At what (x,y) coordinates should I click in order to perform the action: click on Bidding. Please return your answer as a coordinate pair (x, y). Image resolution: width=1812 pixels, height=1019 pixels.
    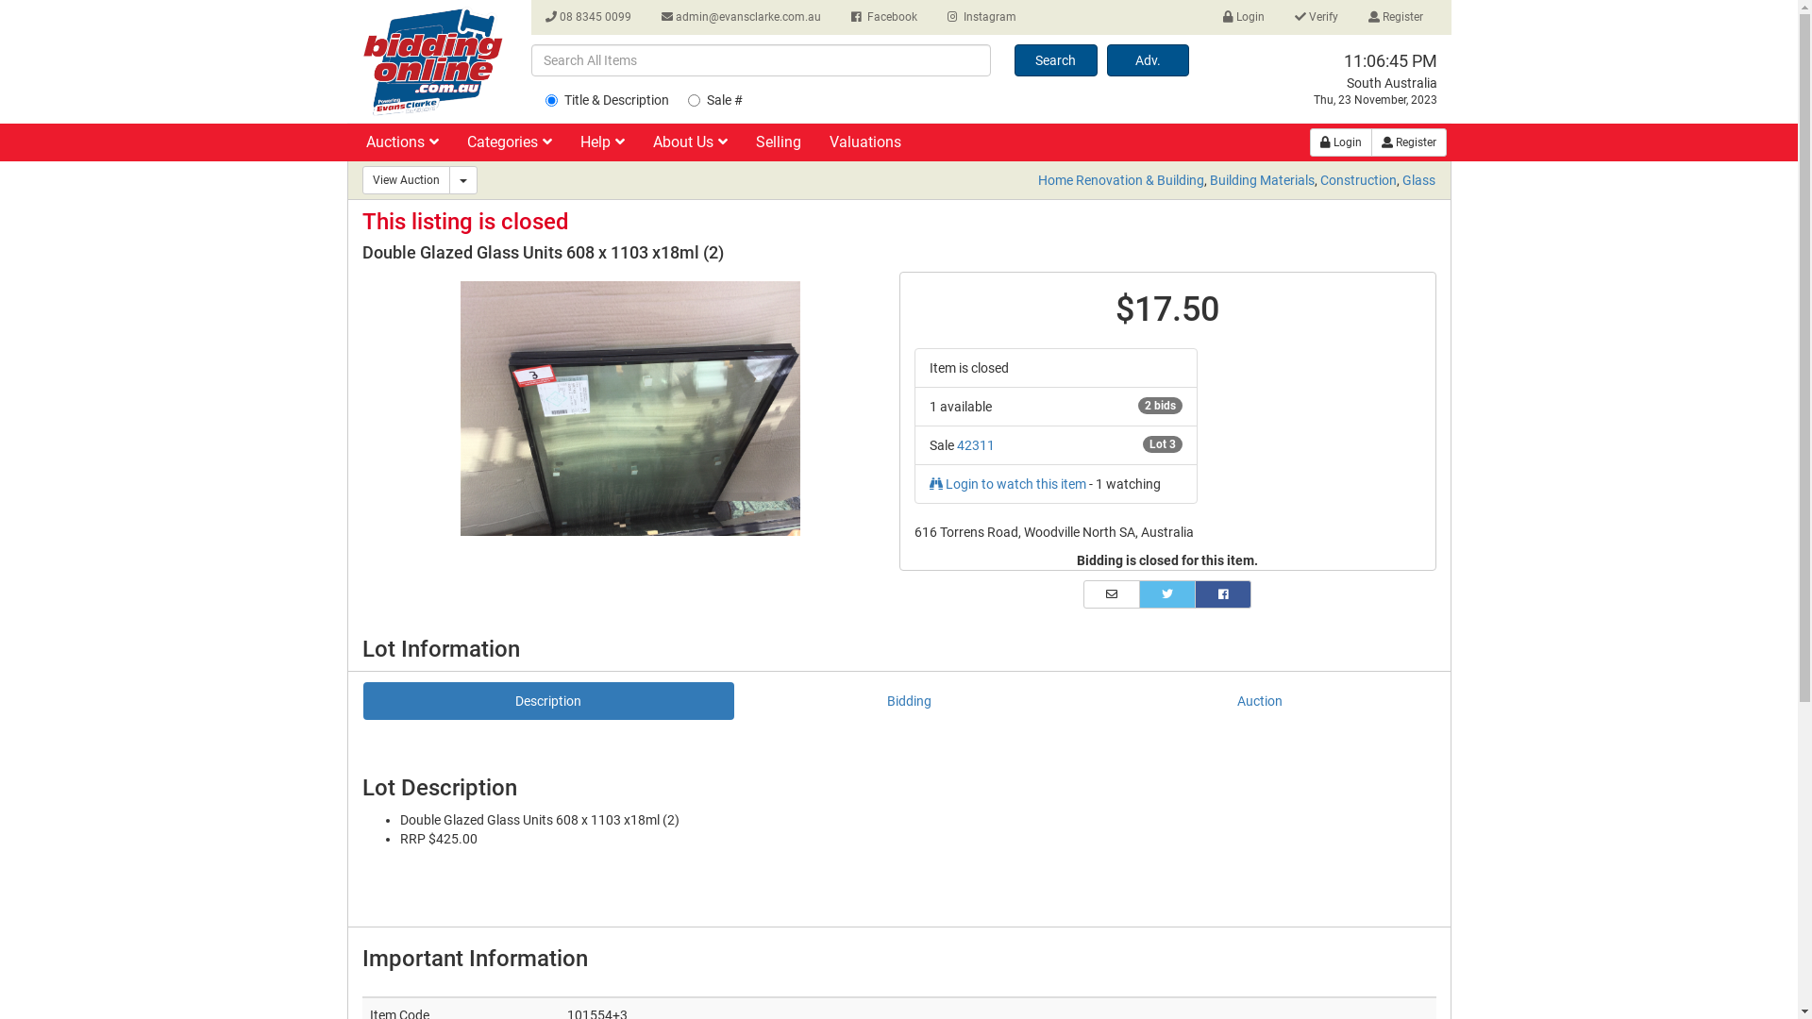
    Looking at the image, I should click on (910, 701).